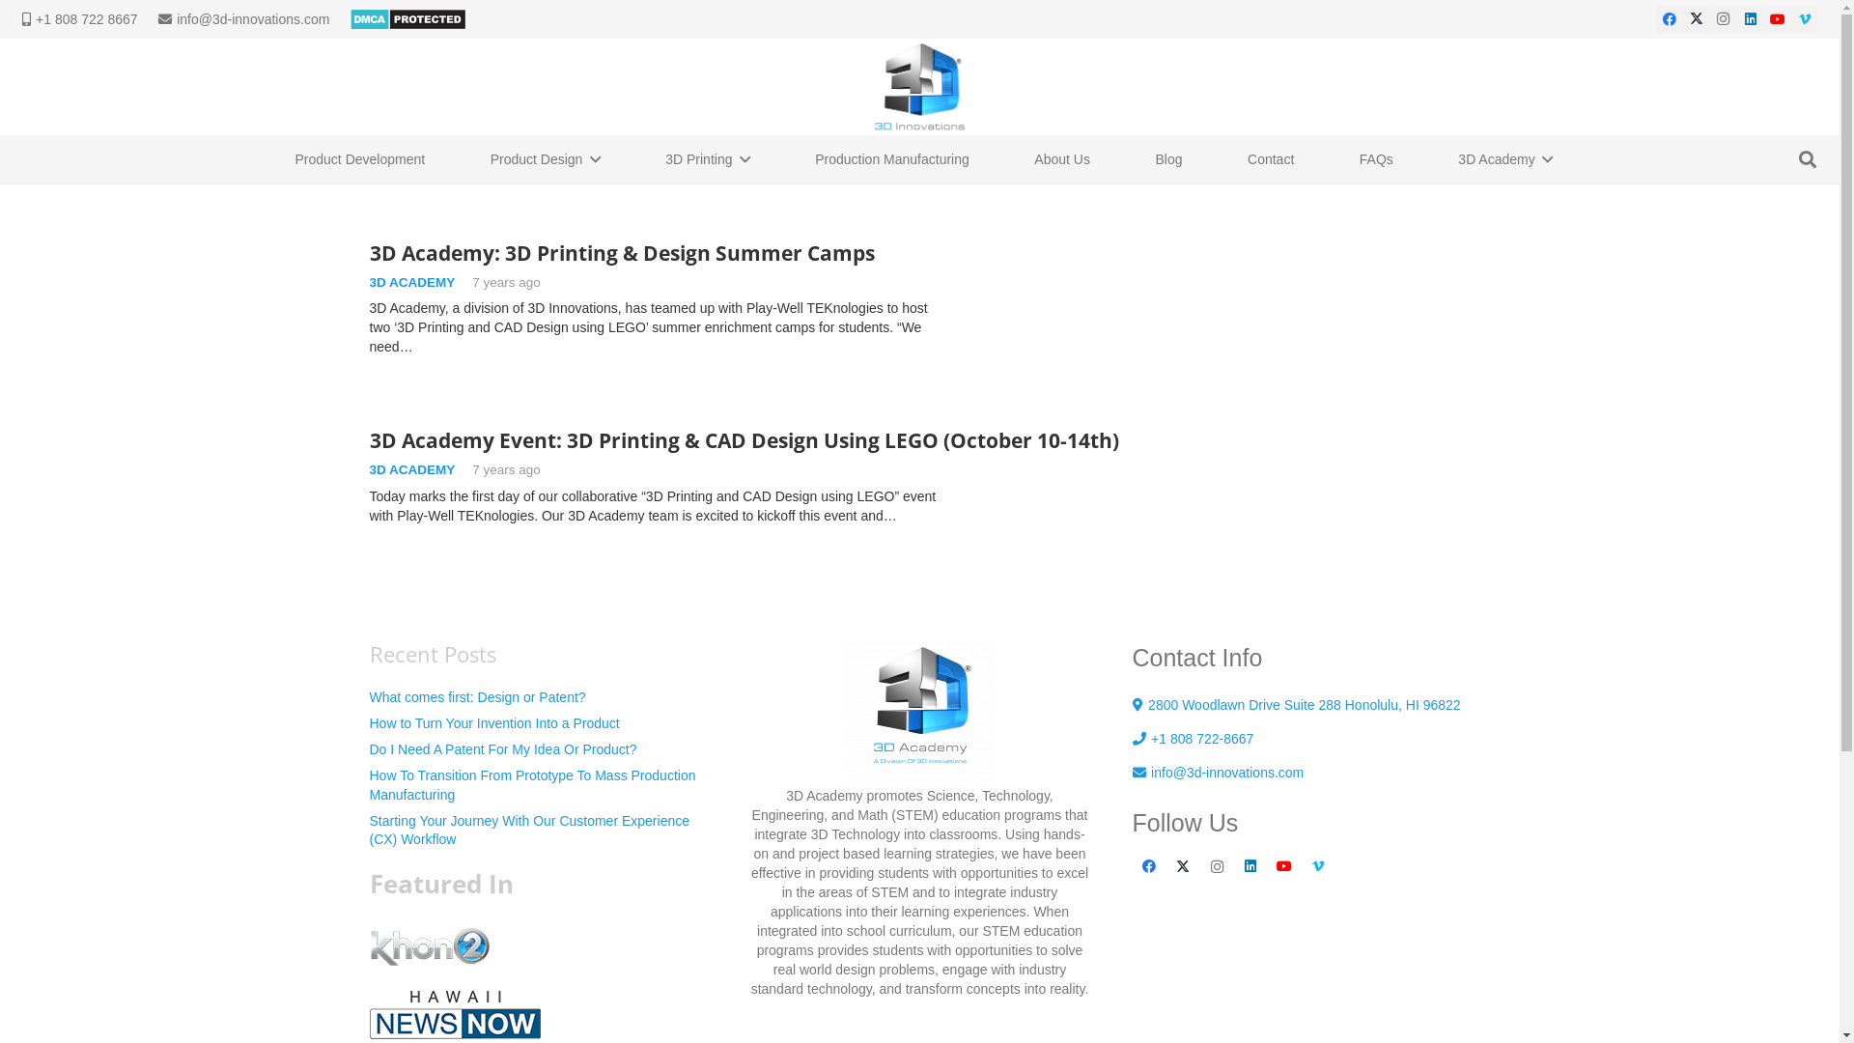 This screenshot has height=1043, width=1854. What do you see at coordinates (1251, 867) in the screenshot?
I see `LinkedIn` at bounding box center [1251, 867].